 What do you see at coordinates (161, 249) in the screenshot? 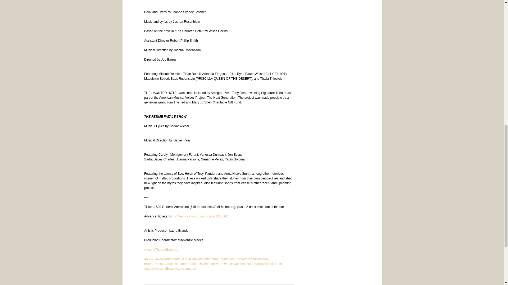
I see `www.nyTheatreBarn.org` at bounding box center [161, 249].